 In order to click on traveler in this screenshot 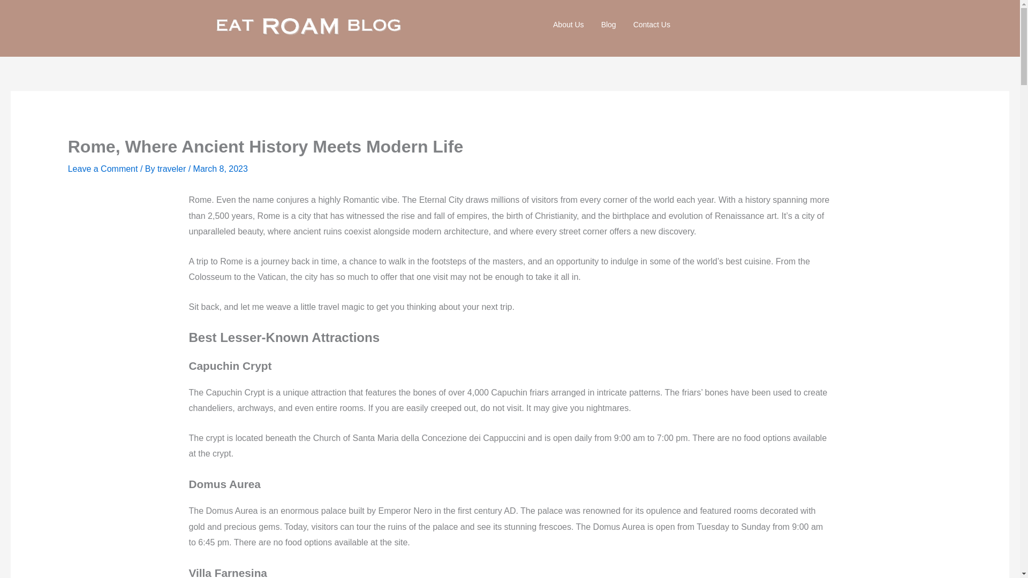, I will do `click(172, 169)`.